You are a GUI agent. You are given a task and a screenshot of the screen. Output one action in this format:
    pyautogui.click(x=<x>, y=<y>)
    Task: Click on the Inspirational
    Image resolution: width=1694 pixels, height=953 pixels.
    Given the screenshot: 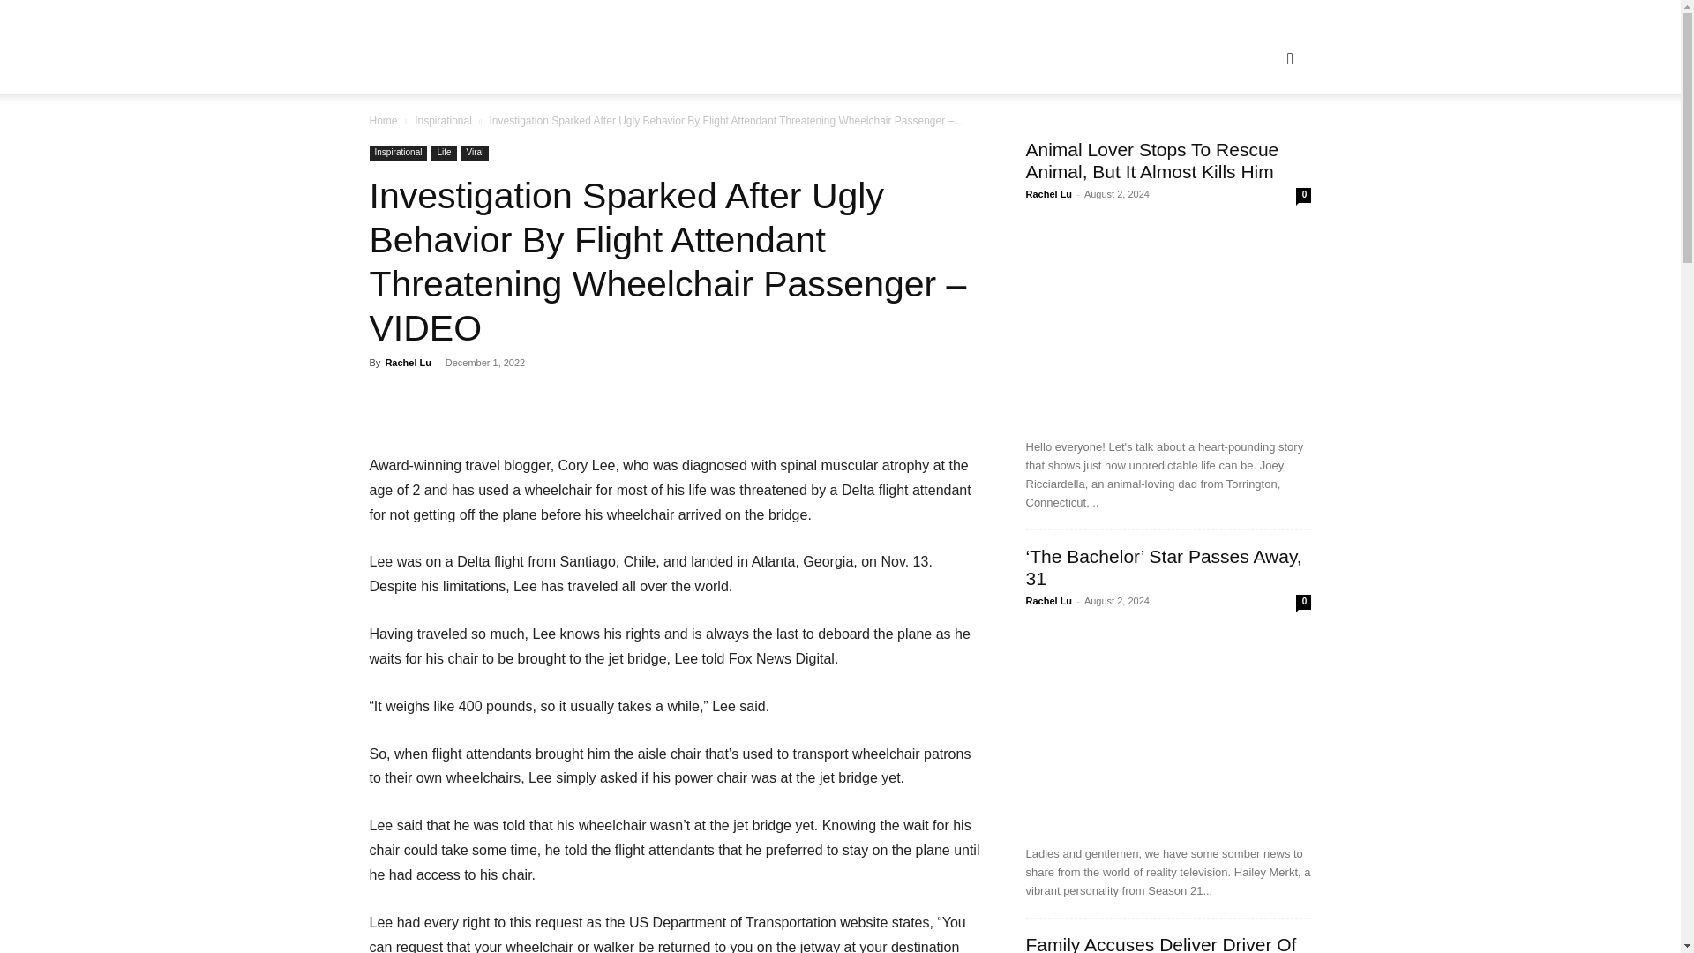 What is the action you would take?
    pyautogui.click(x=443, y=120)
    